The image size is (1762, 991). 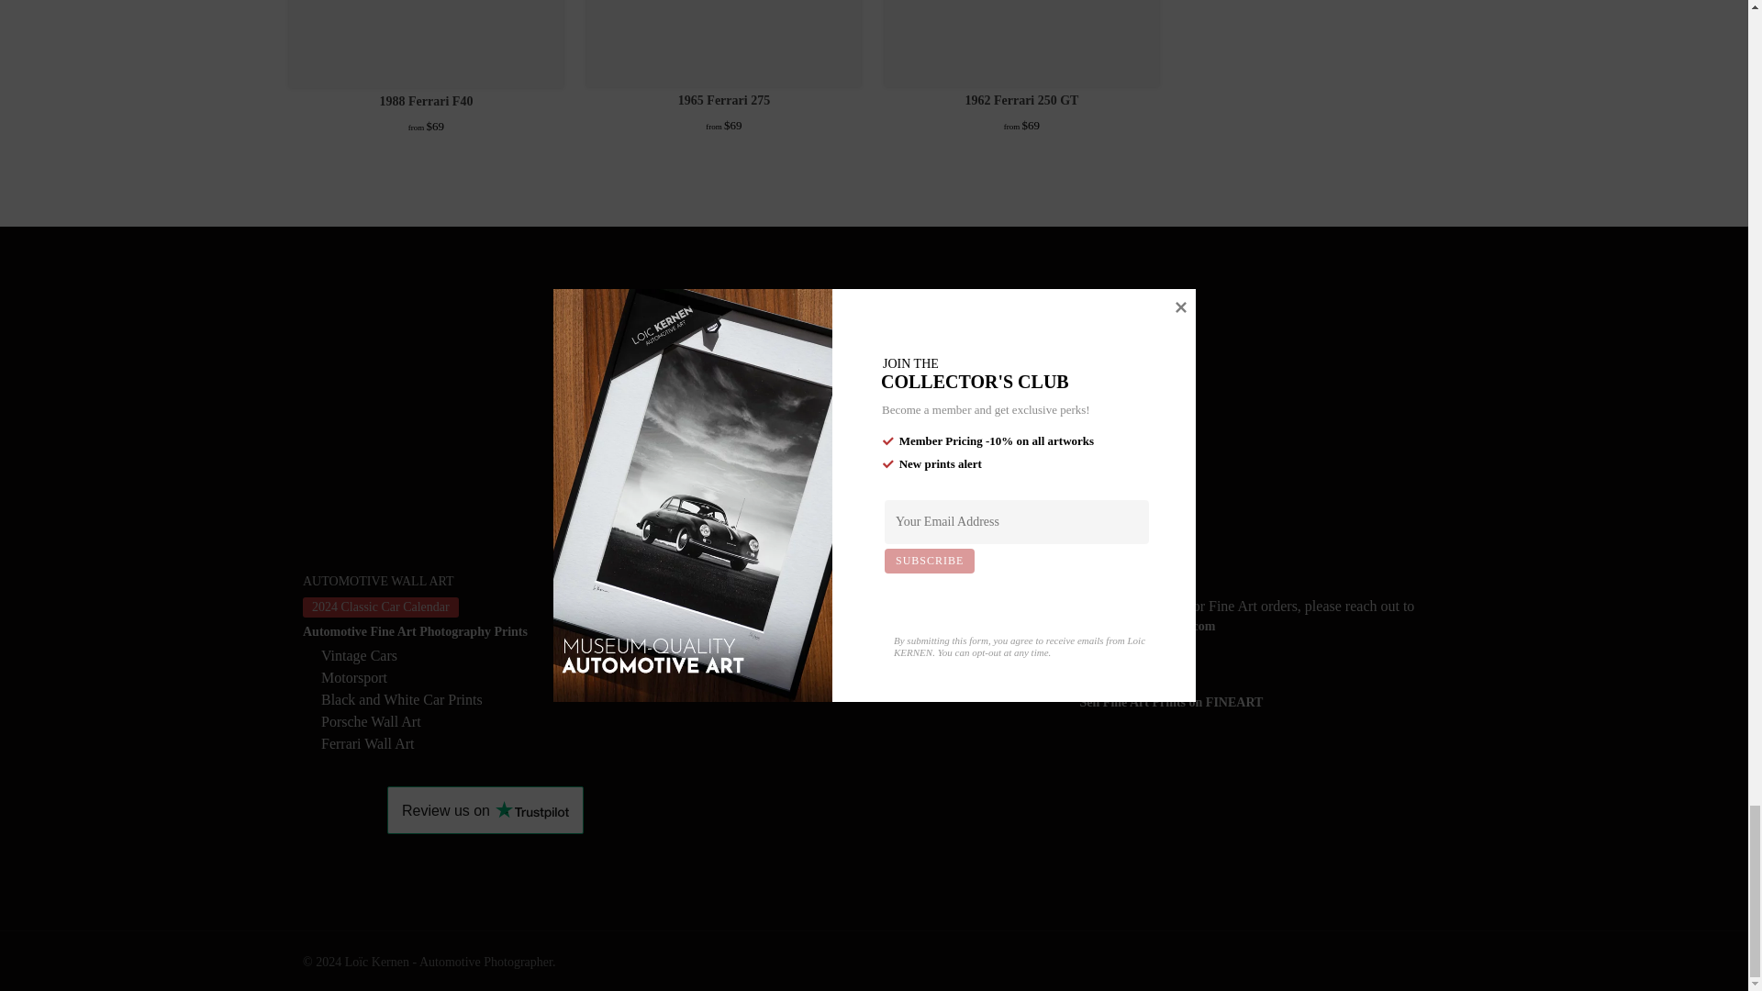 I want to click on Car Wall Art and Prints, so click(x=485, y=631).